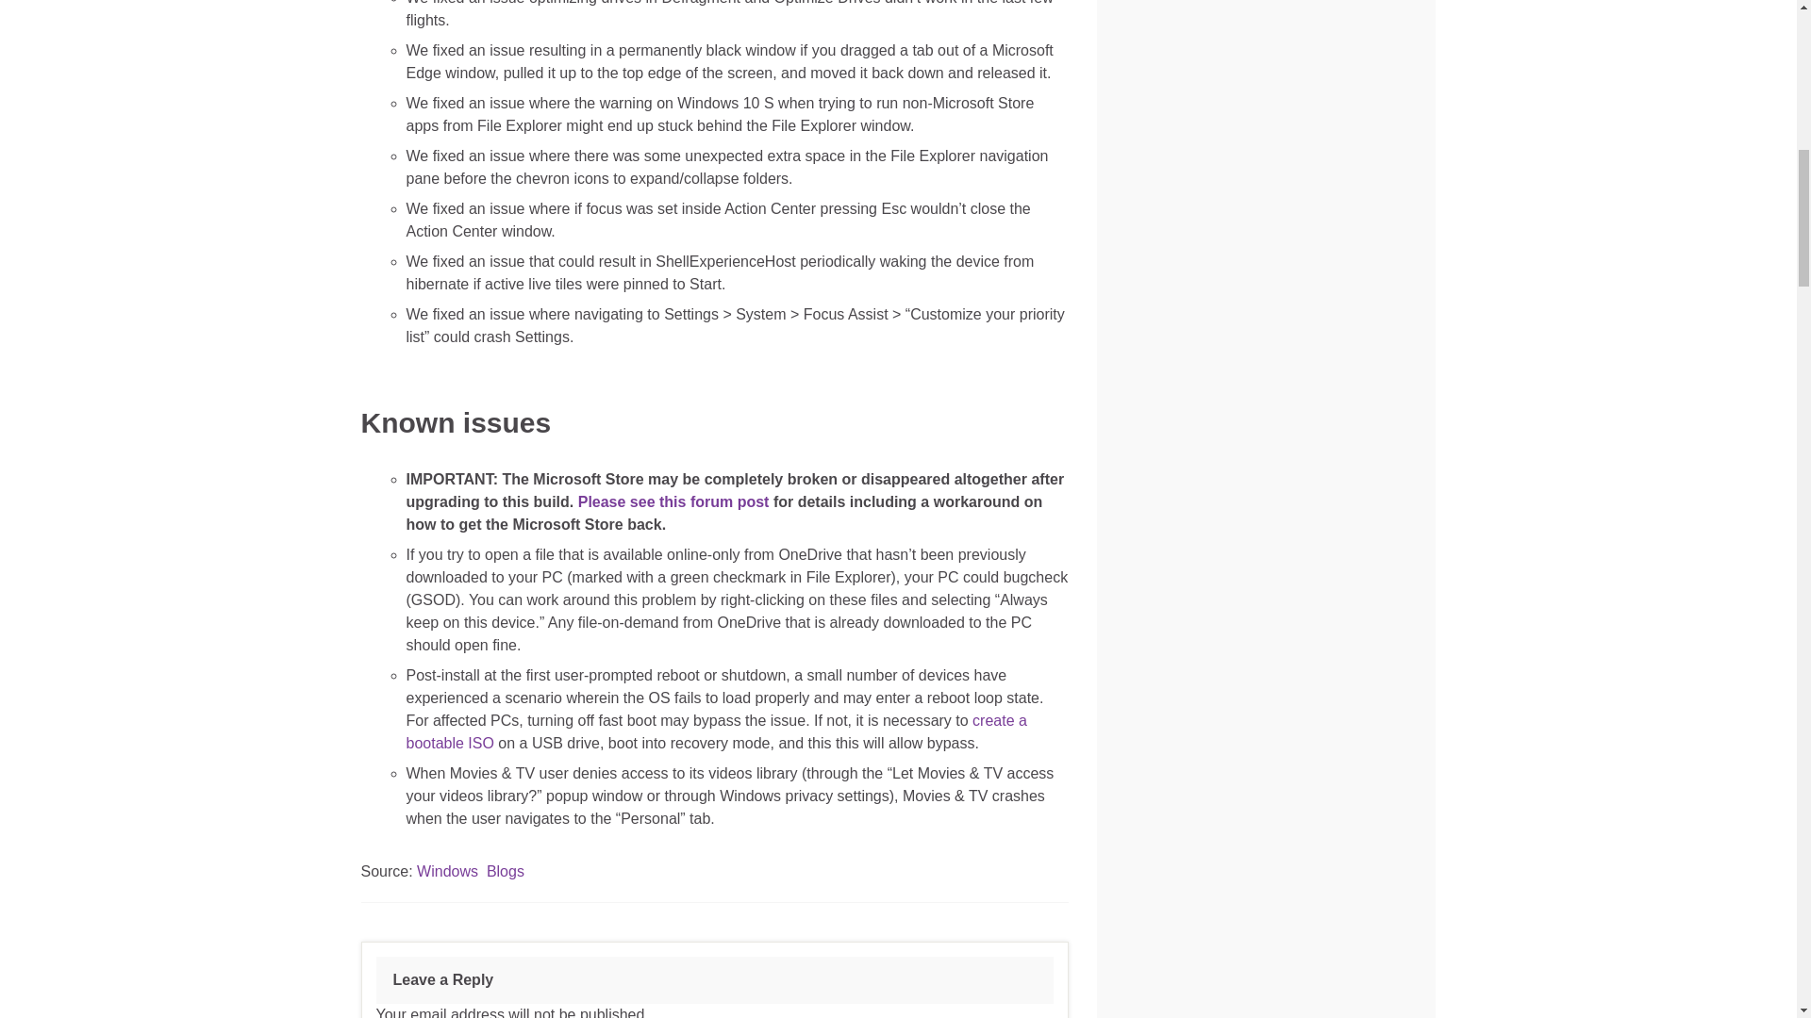  Describe the element at coordinates (470, 871) in the screenshot. I see `Windows  Blogs` at that location.